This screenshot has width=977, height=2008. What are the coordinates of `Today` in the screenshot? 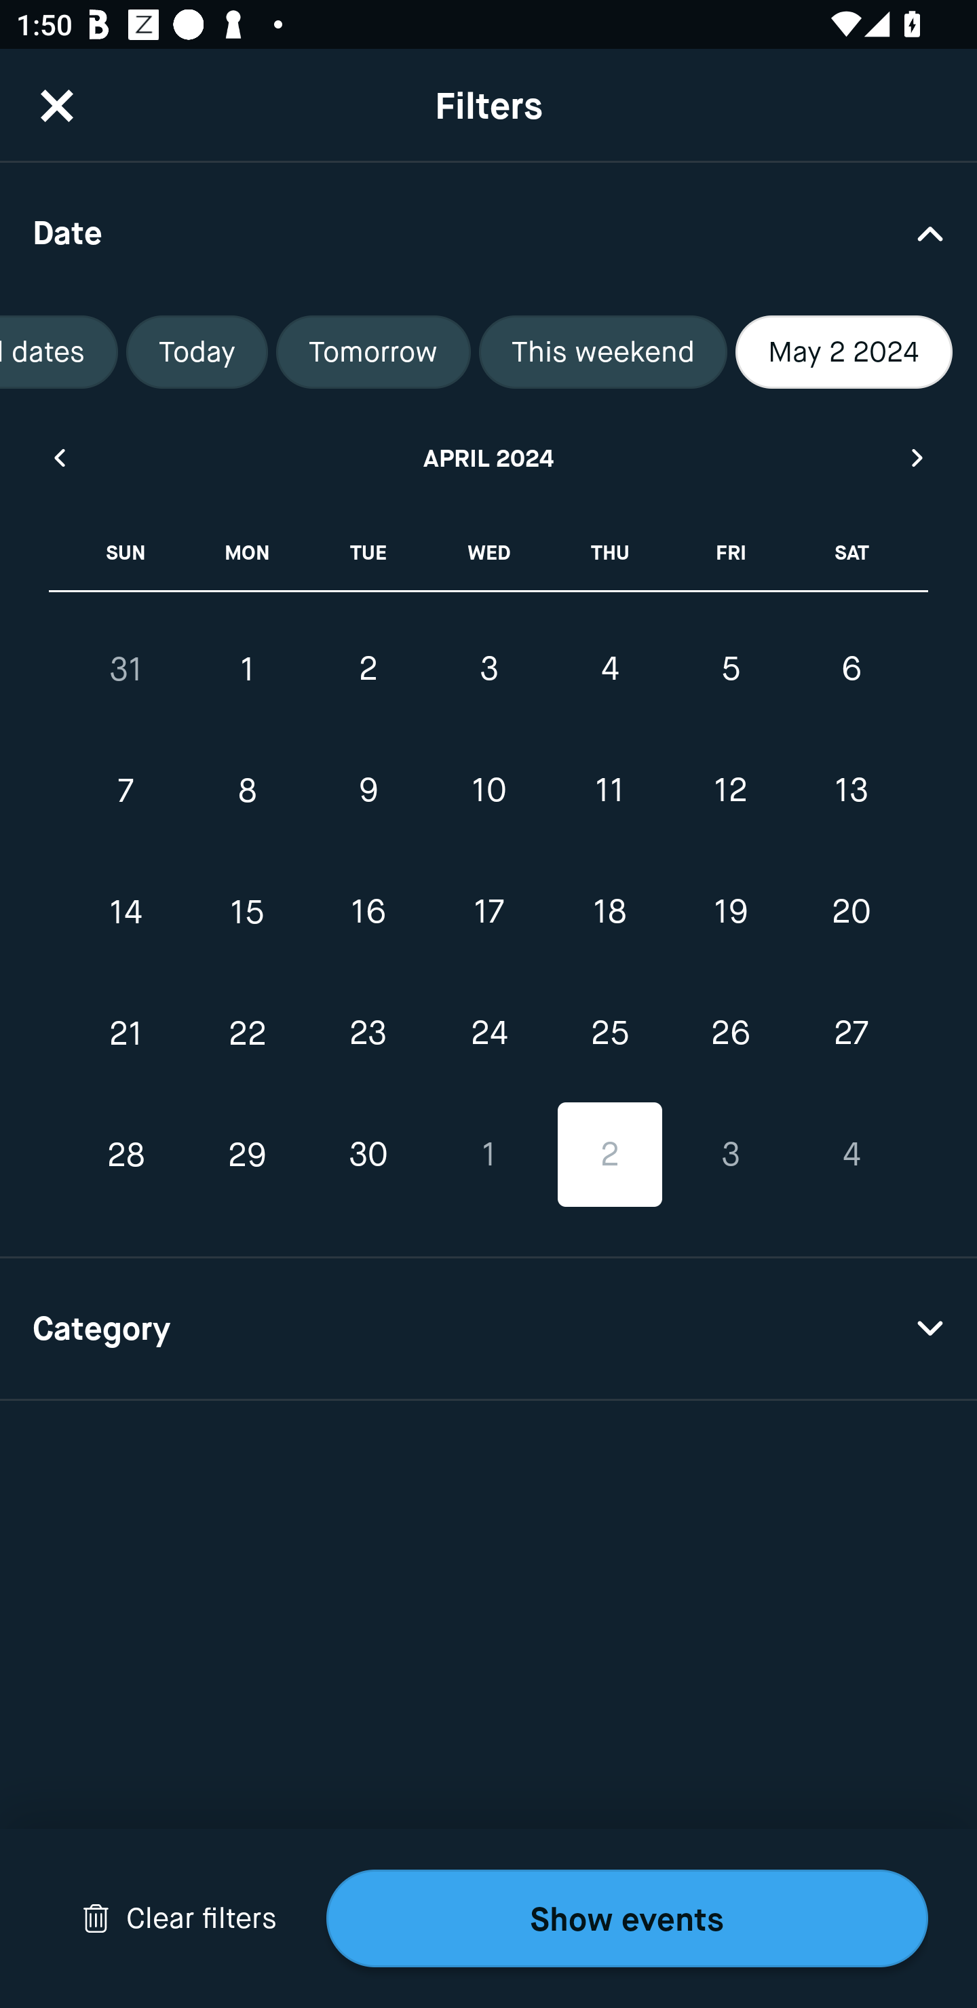 It's located at (197, 352).